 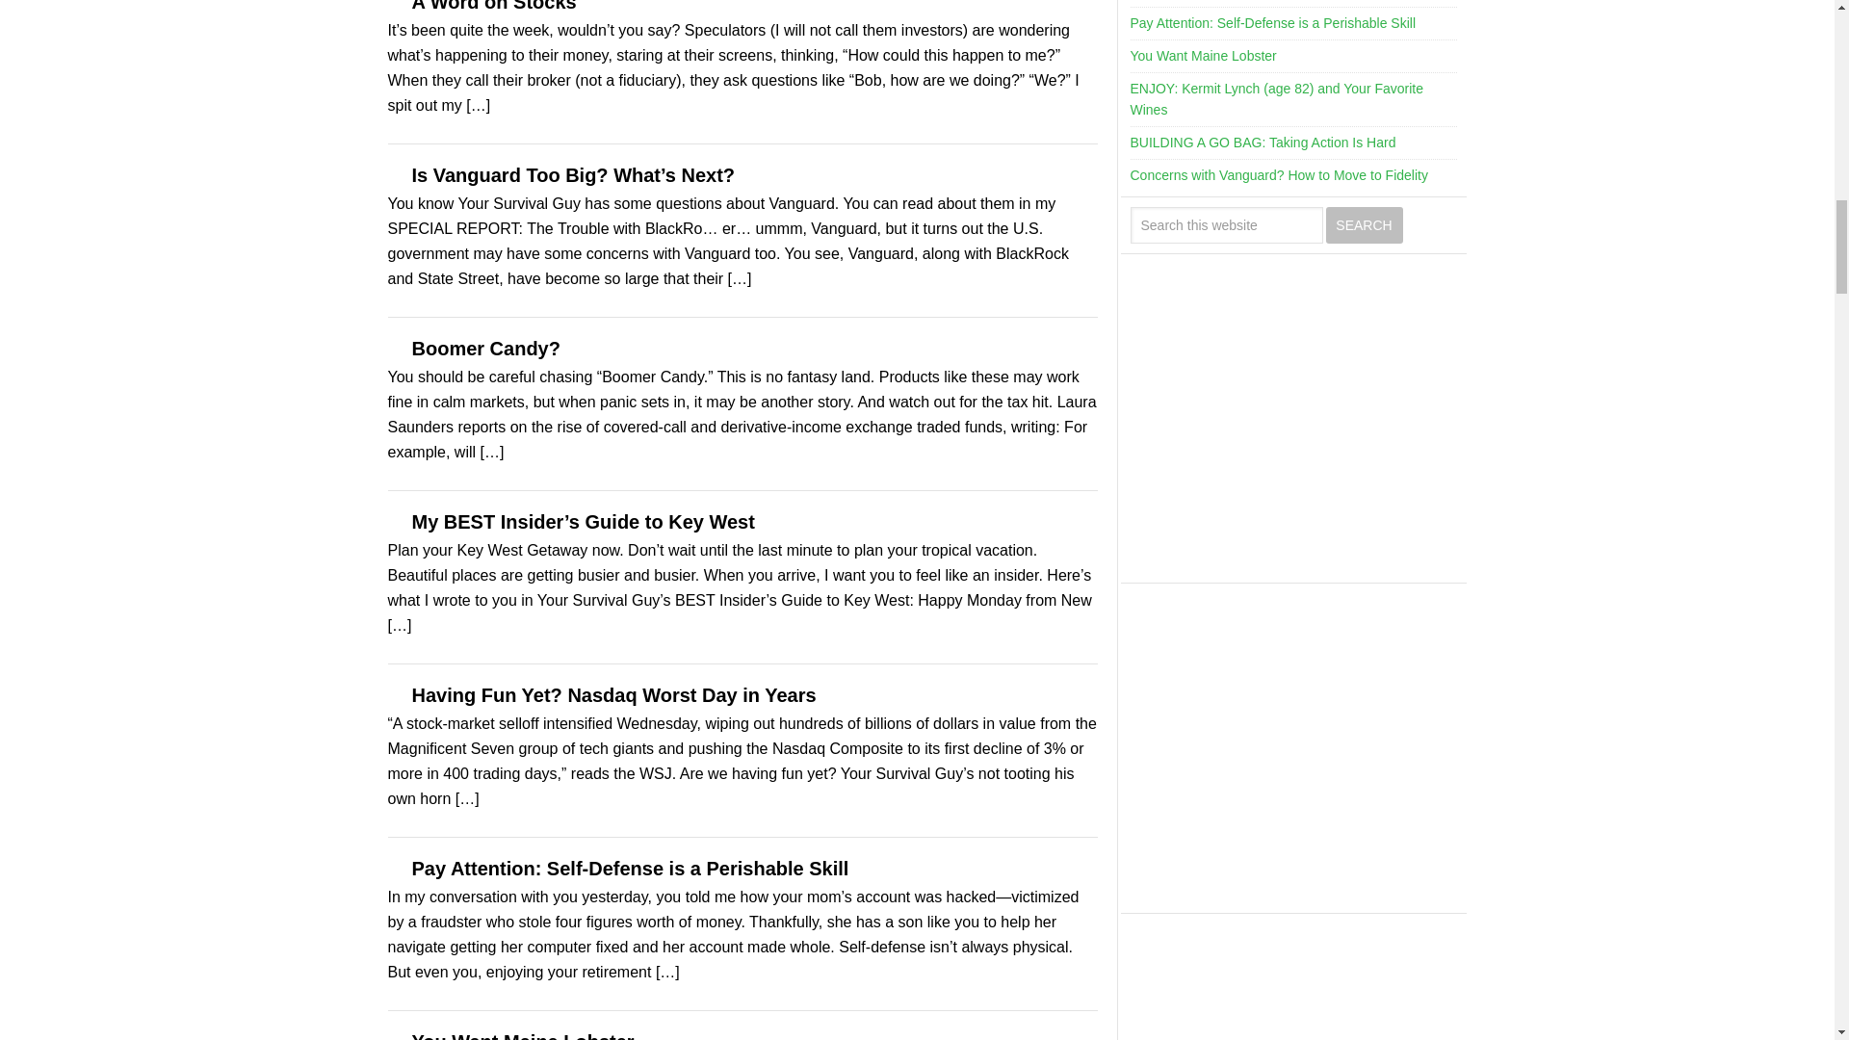 What do you see at coordinates (1364, 224) in the screenshot?
I see `Search` at bounding box center [1364, 224].